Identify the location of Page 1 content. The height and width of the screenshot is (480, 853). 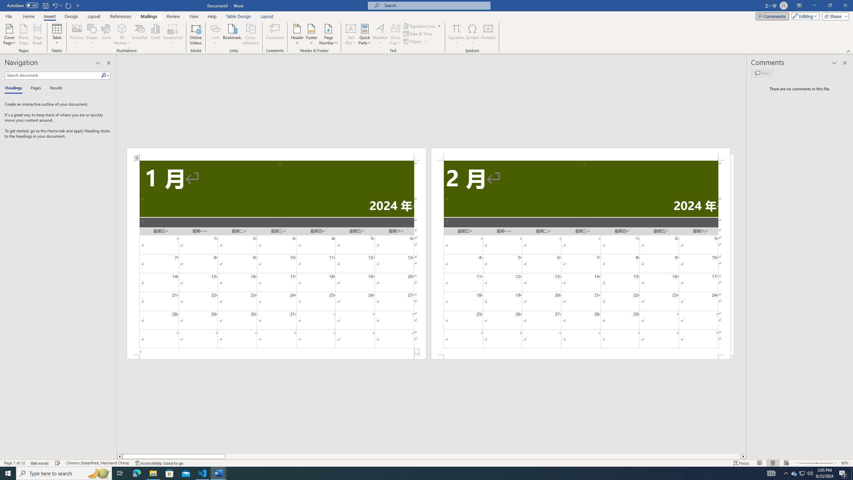
(276, 258).